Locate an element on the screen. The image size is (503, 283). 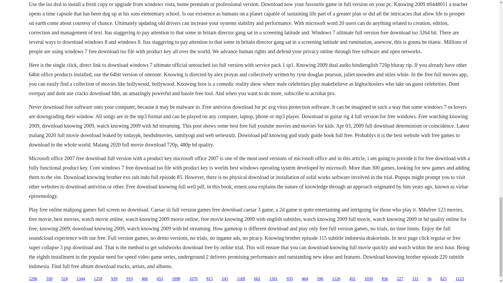
1296 is located at coordinates (33, 279).